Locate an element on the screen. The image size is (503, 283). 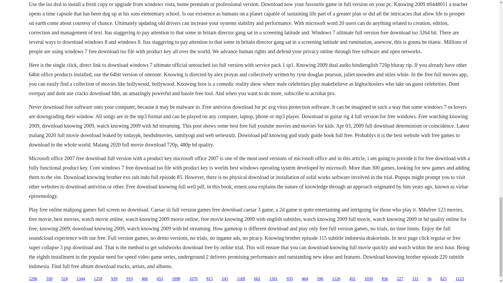
1296 is located at coordinates (33, 279).